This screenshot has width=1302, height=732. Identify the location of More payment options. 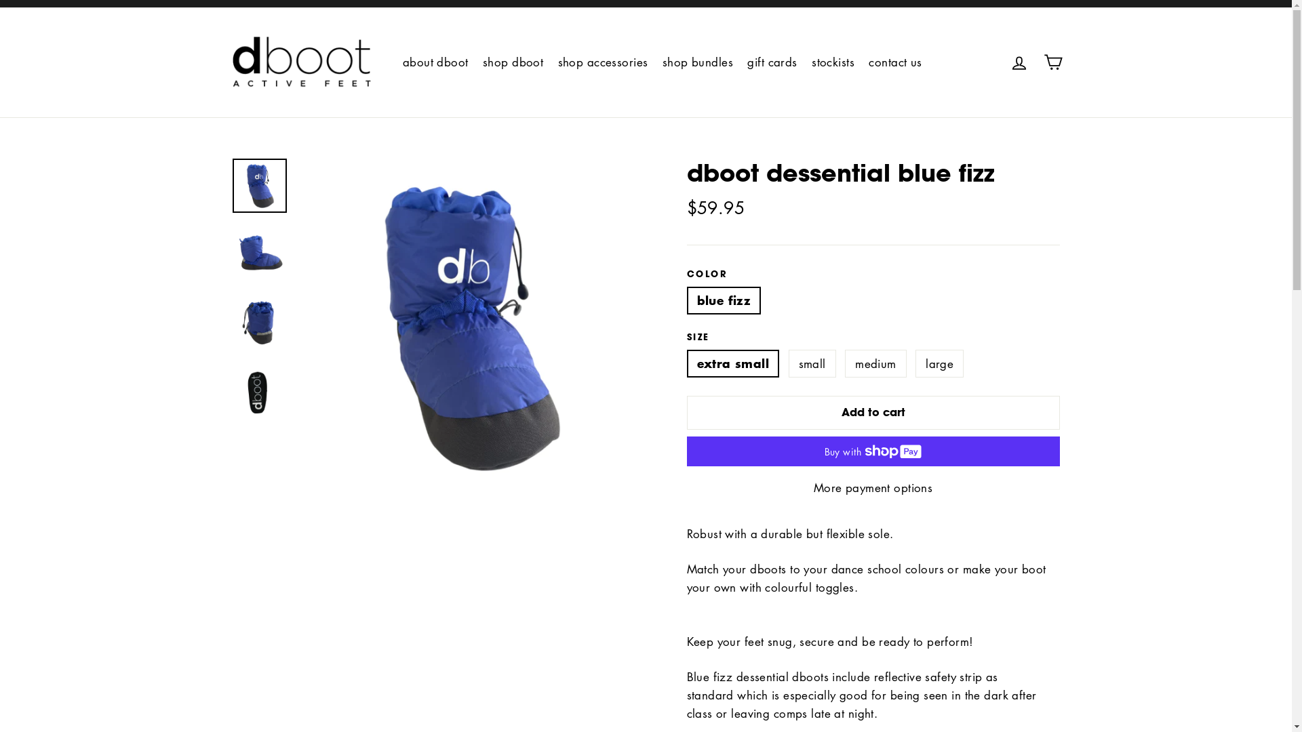
(873, 488).